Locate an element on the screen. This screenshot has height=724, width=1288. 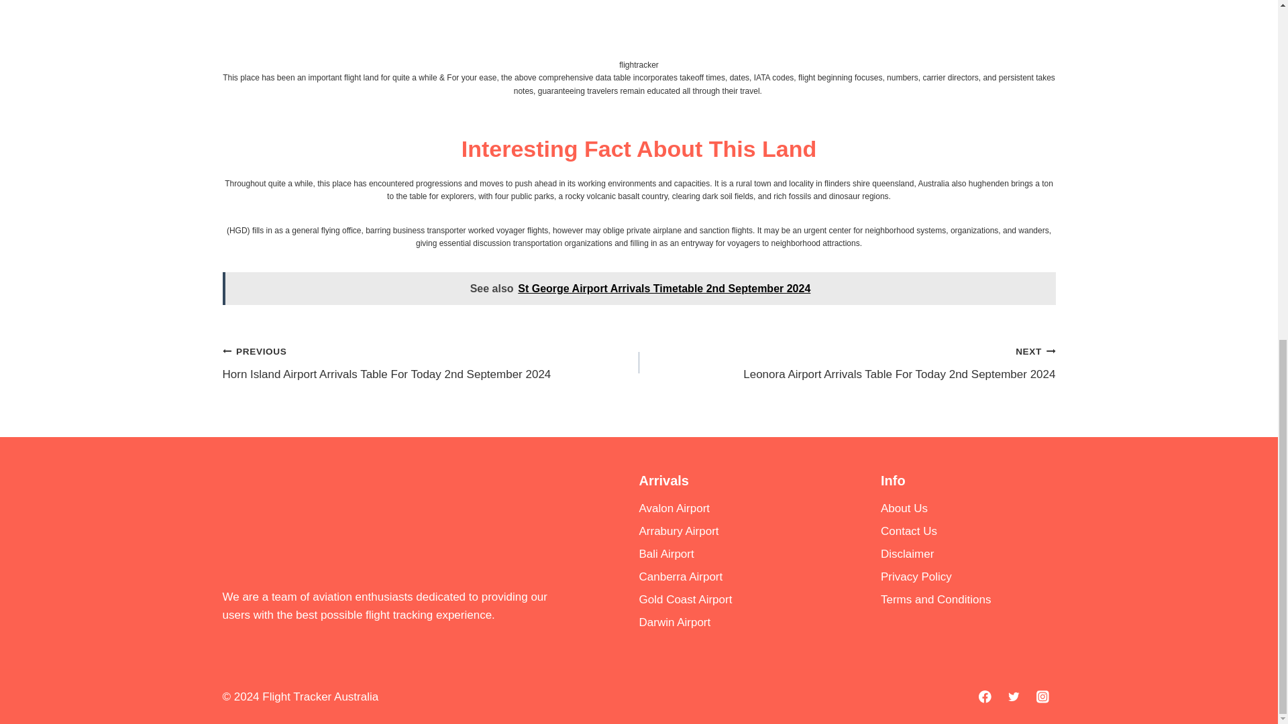
Bali Airport is located at coordinates (726, 554).